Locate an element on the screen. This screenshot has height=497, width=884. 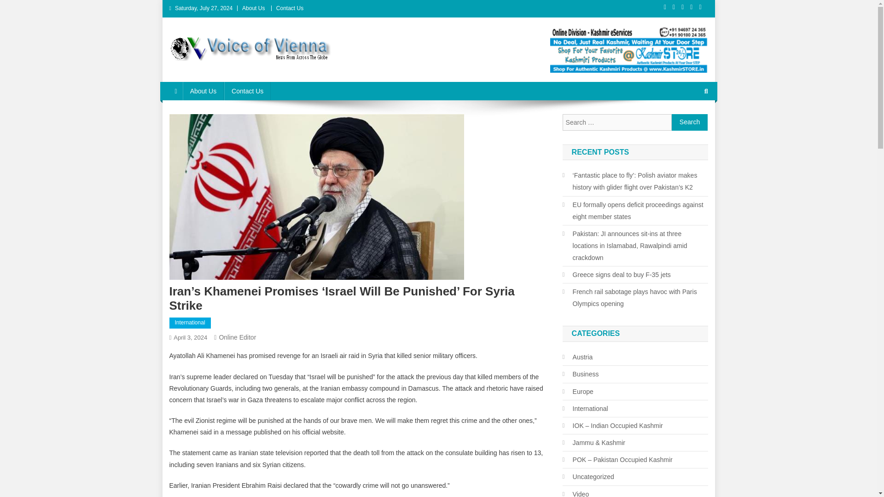
International is located at coordinates (190, 323).